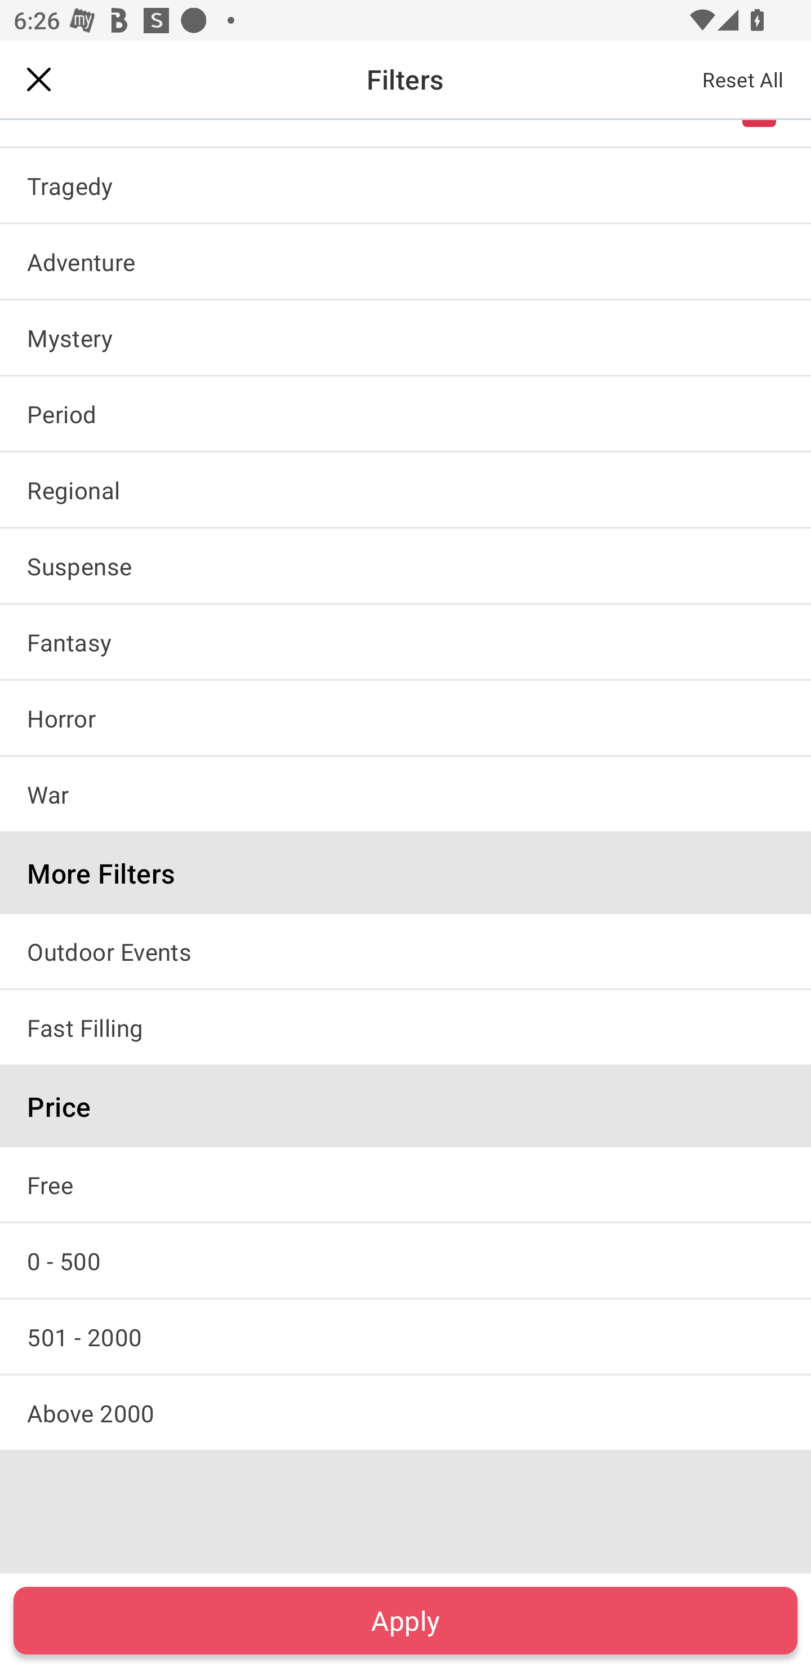  I want to click on Free, so click(405, 1184).